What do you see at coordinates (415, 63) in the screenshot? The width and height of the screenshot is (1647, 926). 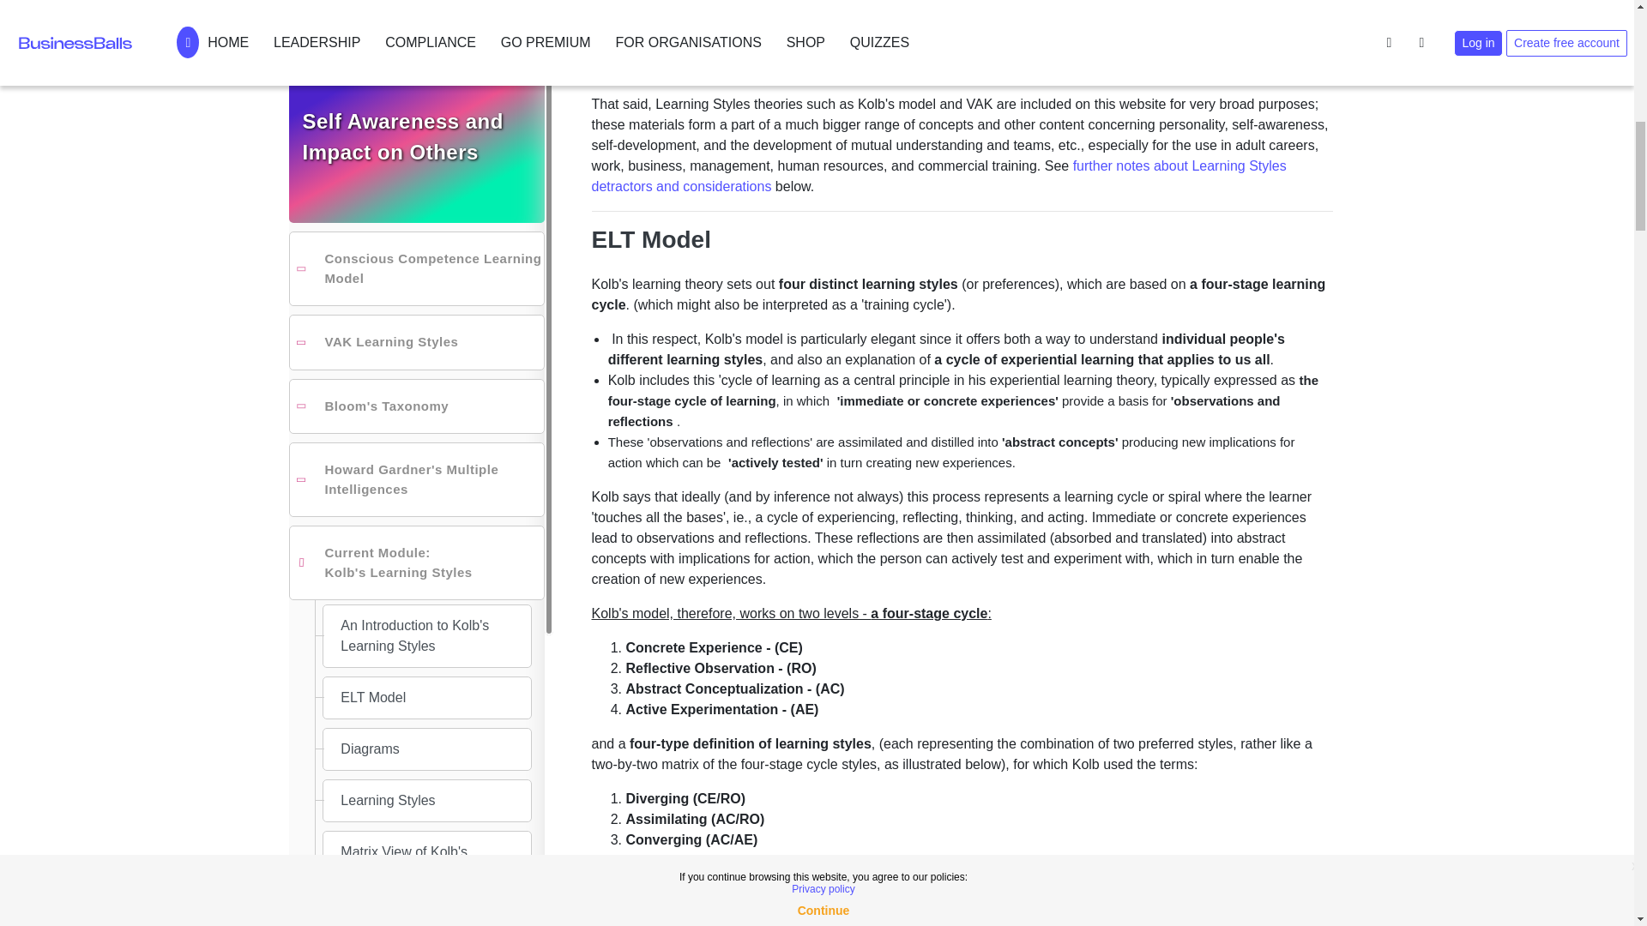 I see `Diagrams` at bounding box center [415, 63].